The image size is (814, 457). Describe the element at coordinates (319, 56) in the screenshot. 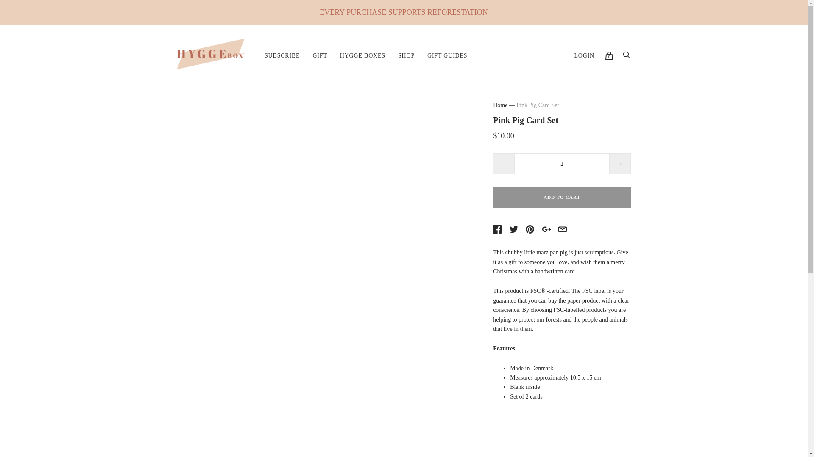

I see `GIFT` at that location.